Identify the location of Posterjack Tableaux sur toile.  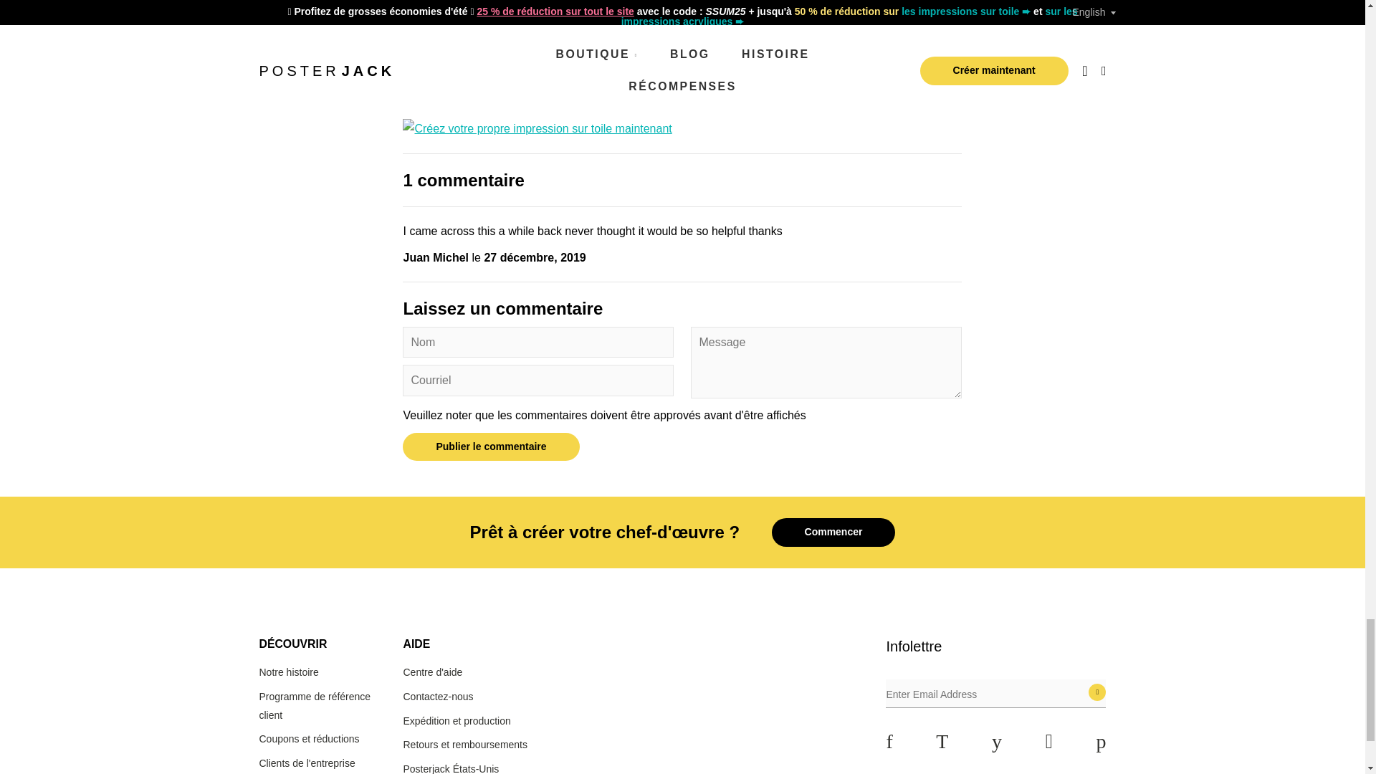
(645, 40).